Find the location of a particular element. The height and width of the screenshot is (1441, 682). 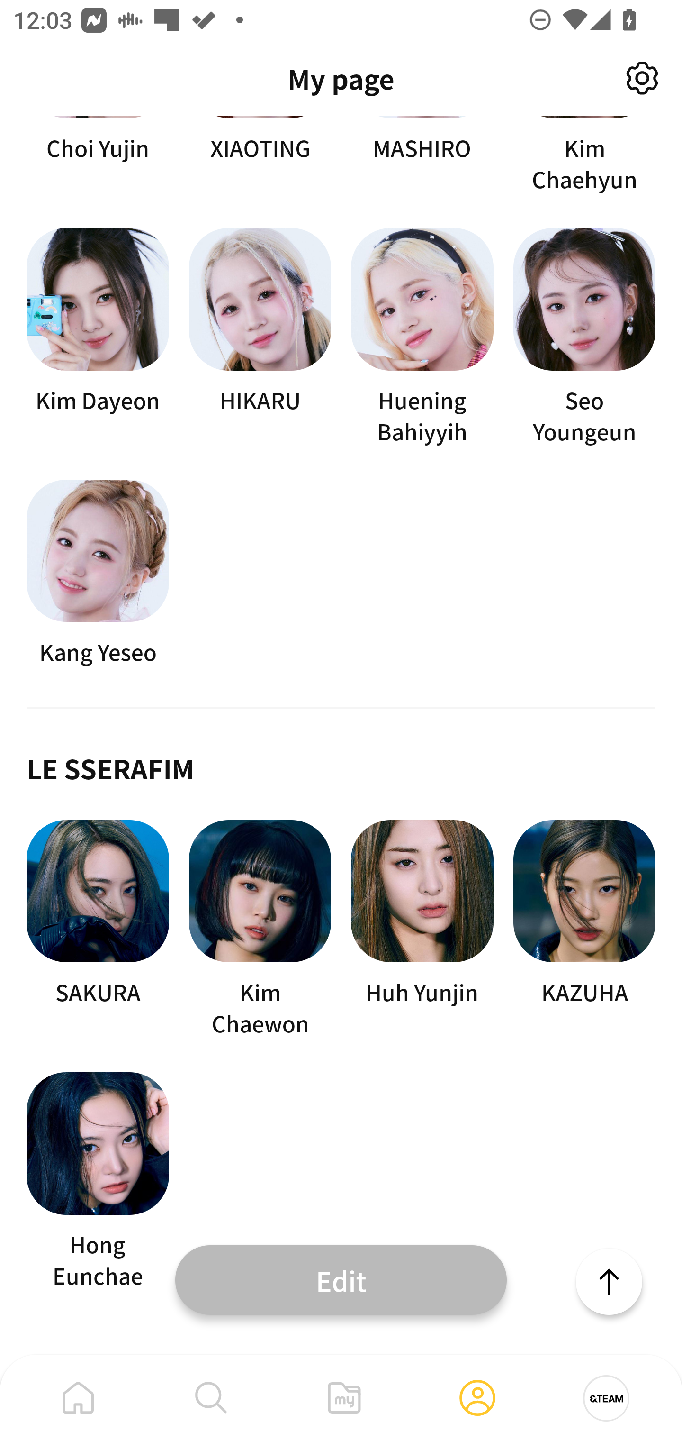

HIKARU is located at coordinates (260, 337).